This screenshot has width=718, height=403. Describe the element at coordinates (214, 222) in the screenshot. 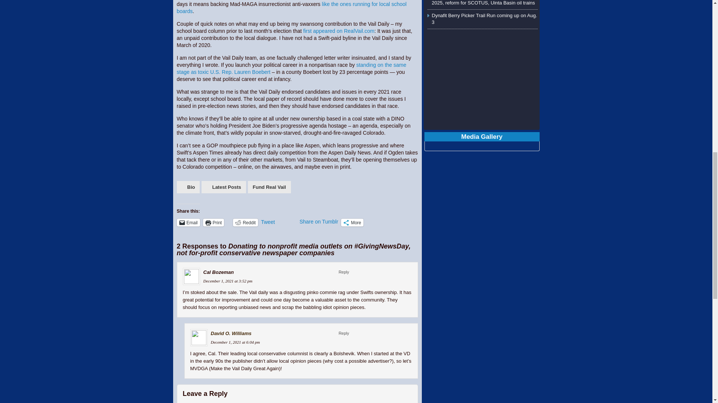

I see `Click to print` at that location.